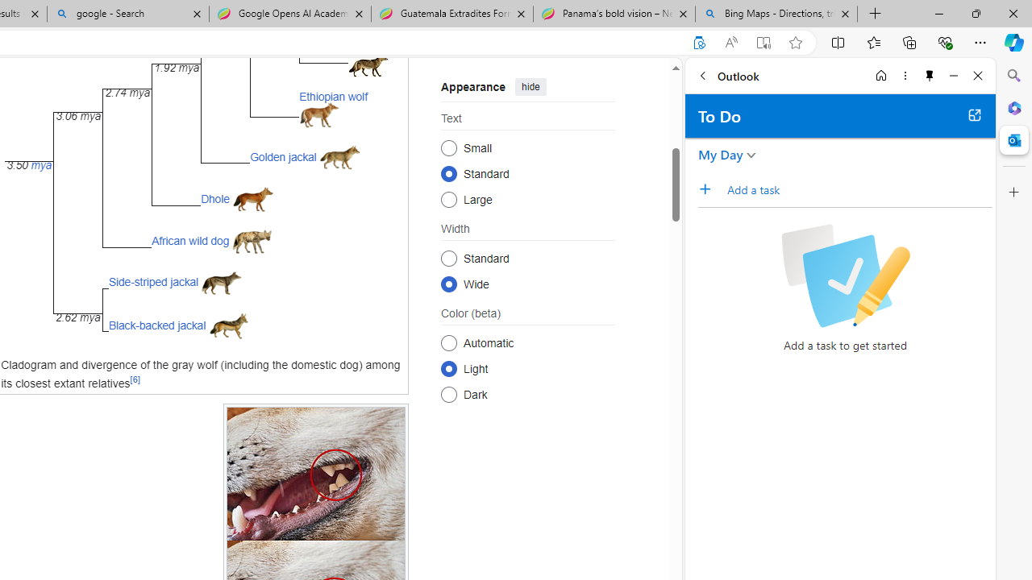 The width and height of the screenshot is (1032, 580). Describe the element at coordinates (228, 325) in the screenshot. I see `Class: mw-file-description` at that location.